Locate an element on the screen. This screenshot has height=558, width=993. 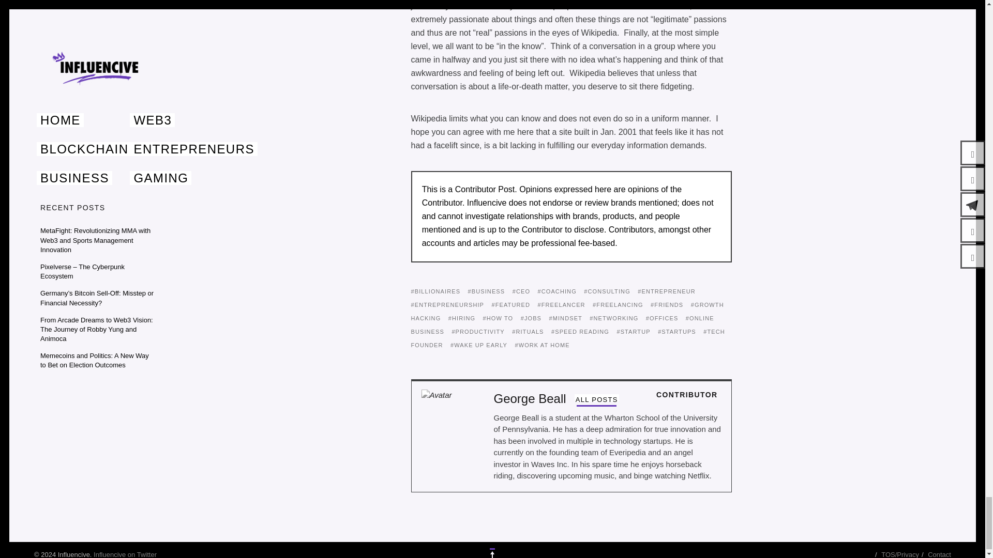
CEO is located at coordinates (521, 291).